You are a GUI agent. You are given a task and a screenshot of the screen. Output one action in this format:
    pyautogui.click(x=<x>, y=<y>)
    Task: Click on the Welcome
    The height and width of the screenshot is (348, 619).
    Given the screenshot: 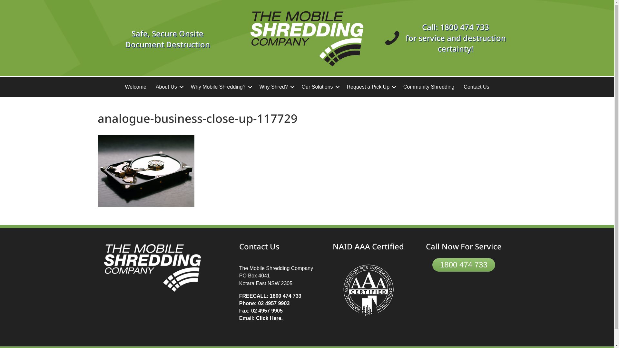 What is the action you would take?
    pyautogui.click(x=135, y=87)
    